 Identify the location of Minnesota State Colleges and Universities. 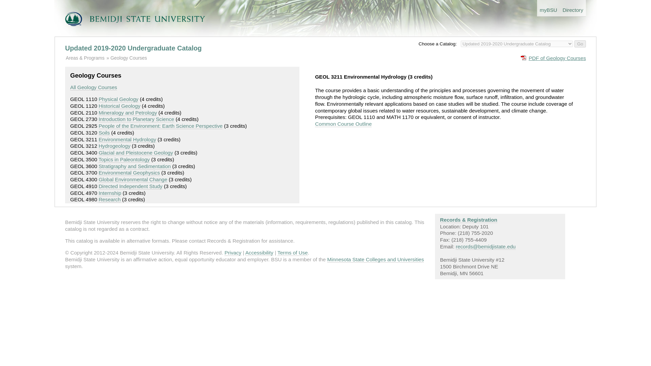
(375, 260).